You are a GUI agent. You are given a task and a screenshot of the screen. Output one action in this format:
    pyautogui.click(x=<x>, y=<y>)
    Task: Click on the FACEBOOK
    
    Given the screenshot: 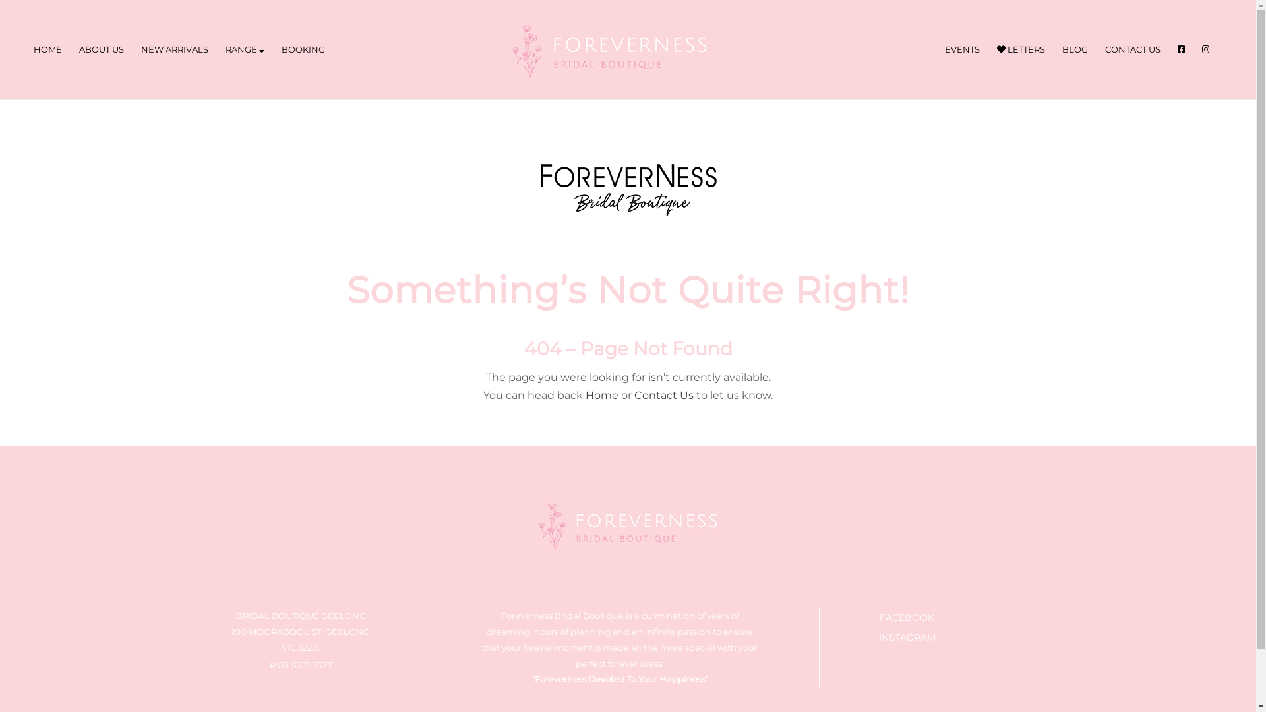 What is the action you would take?
    pyautogui.click(x=907, y=618)
    